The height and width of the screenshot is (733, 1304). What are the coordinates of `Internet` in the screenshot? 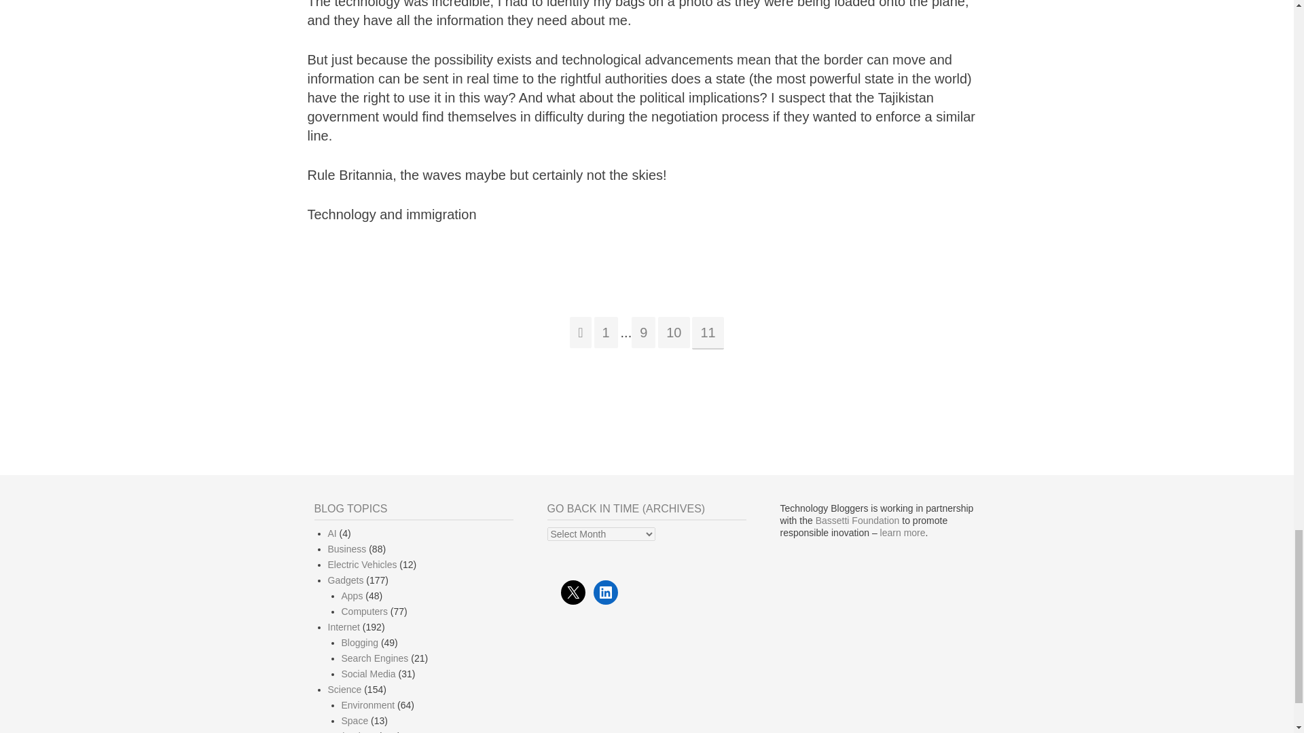 It's located at (343, 627).